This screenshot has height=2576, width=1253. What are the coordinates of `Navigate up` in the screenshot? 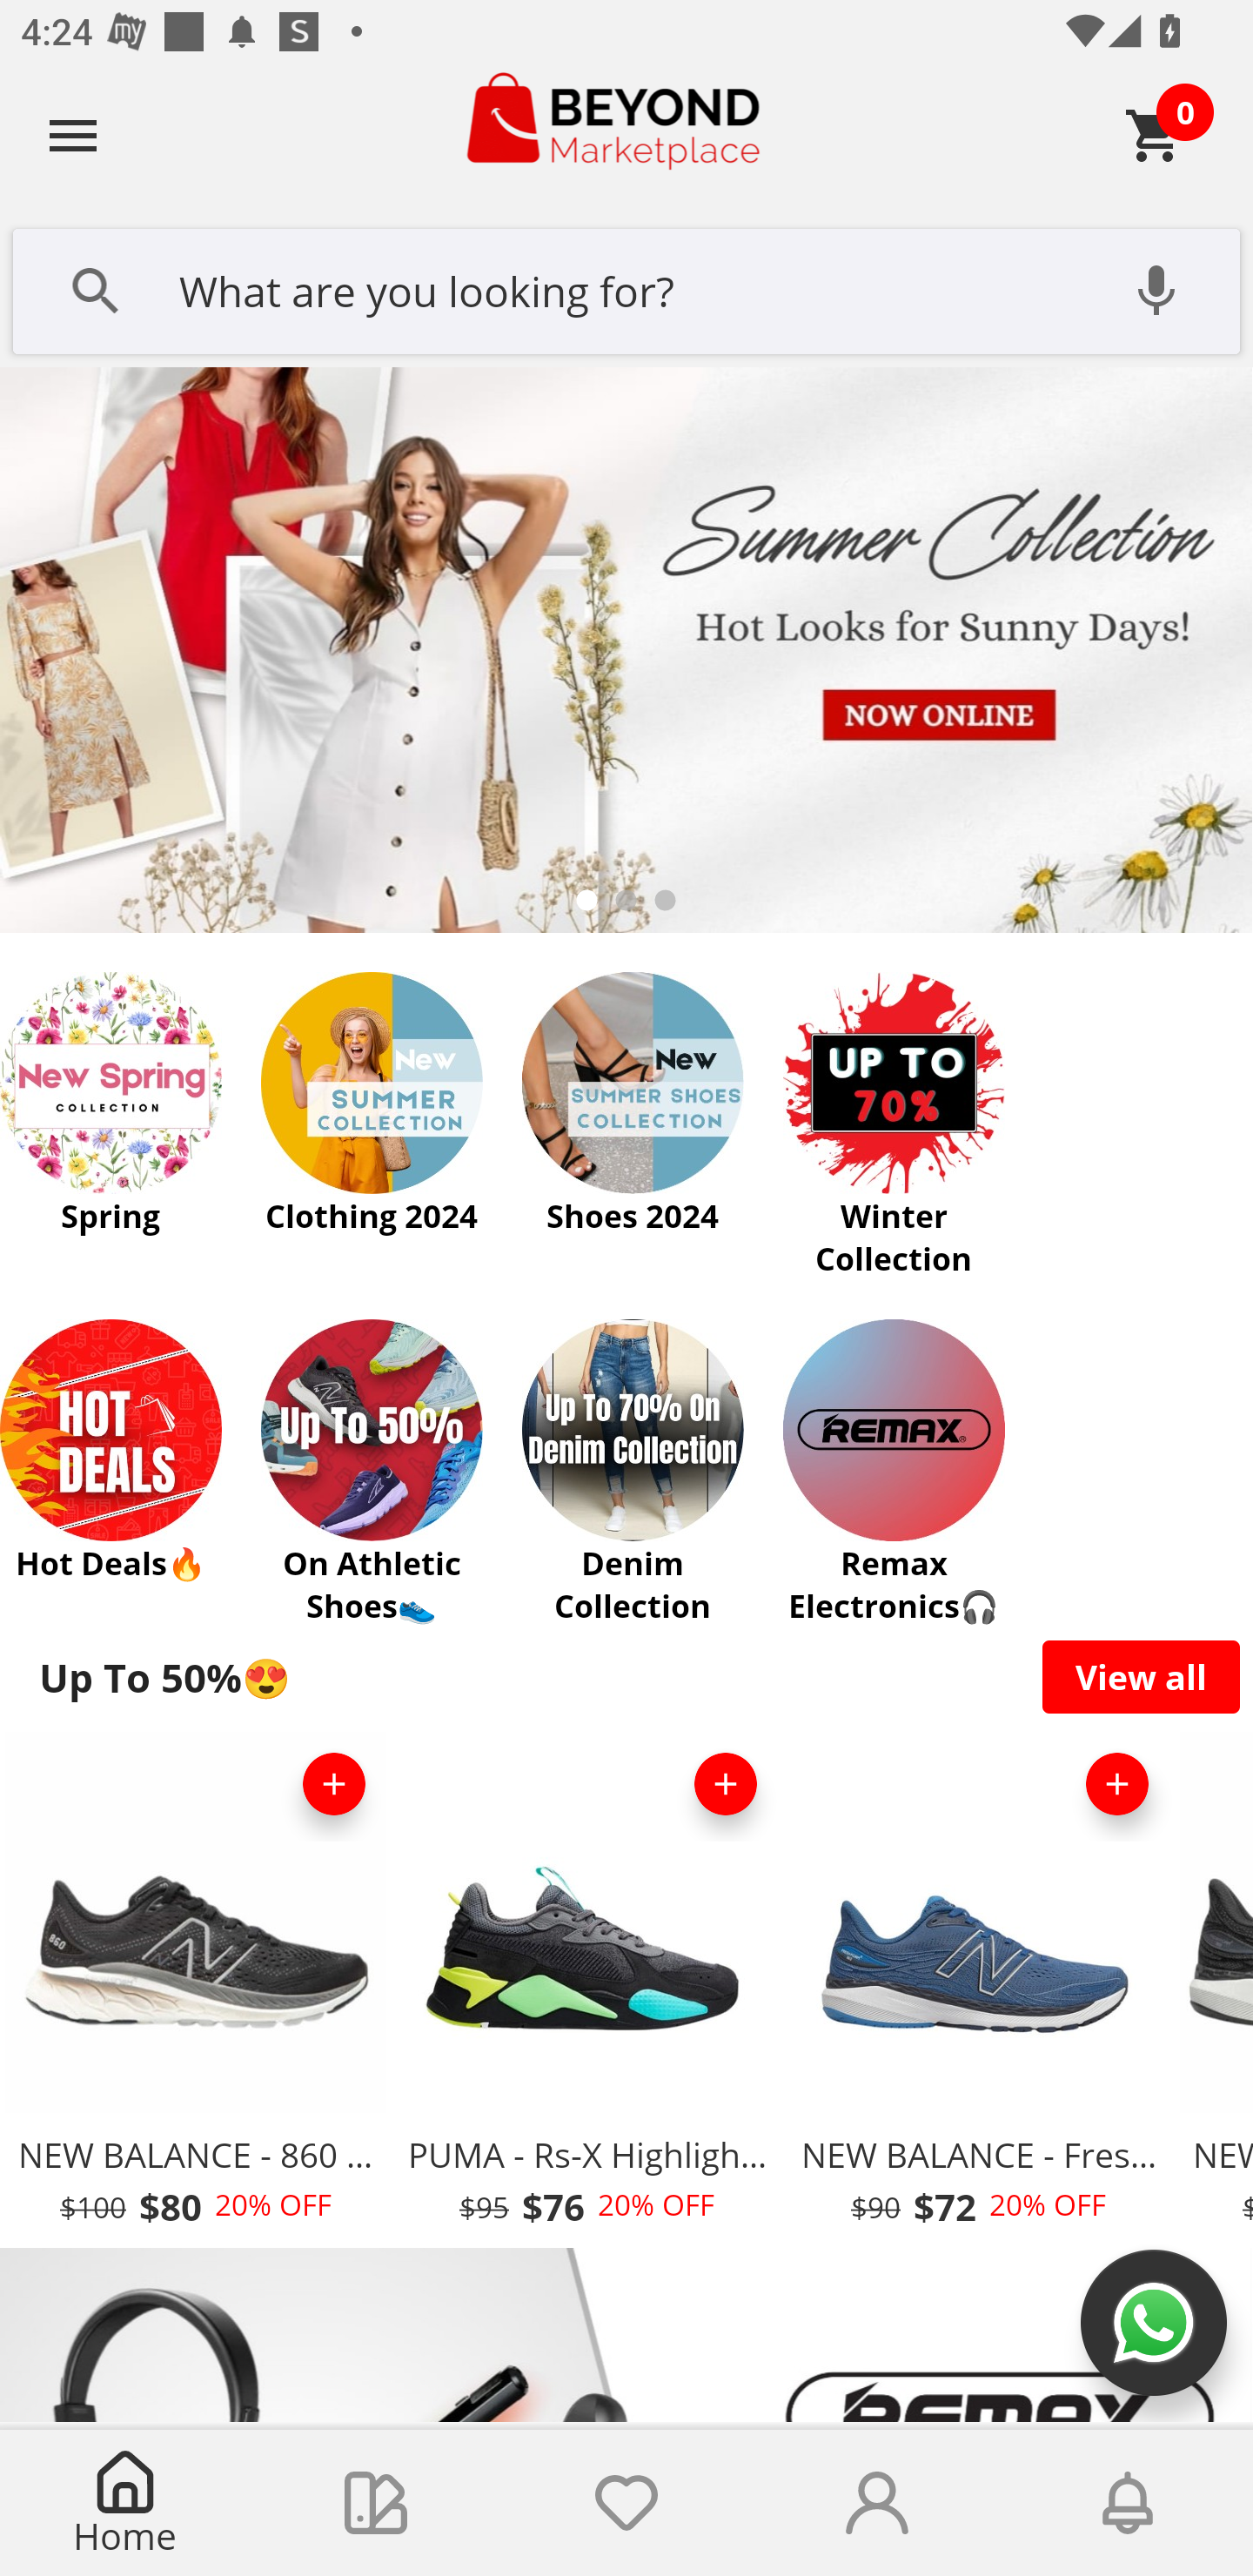 It's located at (73, 135).